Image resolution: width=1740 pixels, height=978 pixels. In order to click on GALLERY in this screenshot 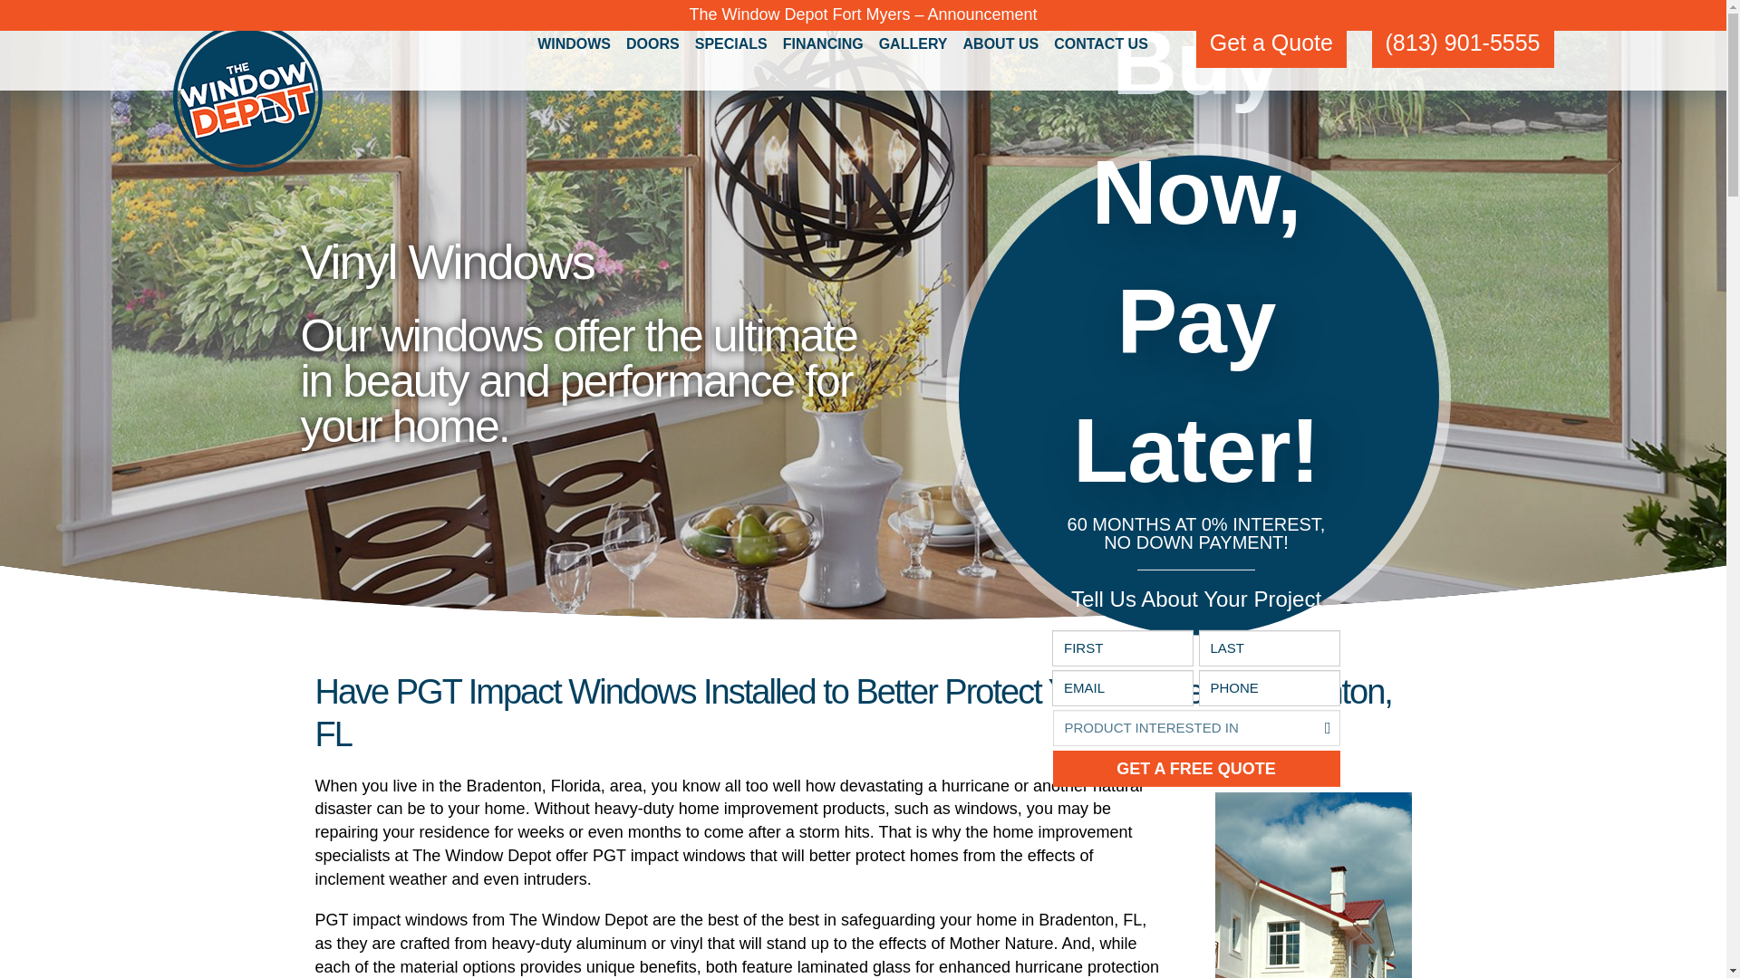, I will do `click(913, 45)`.